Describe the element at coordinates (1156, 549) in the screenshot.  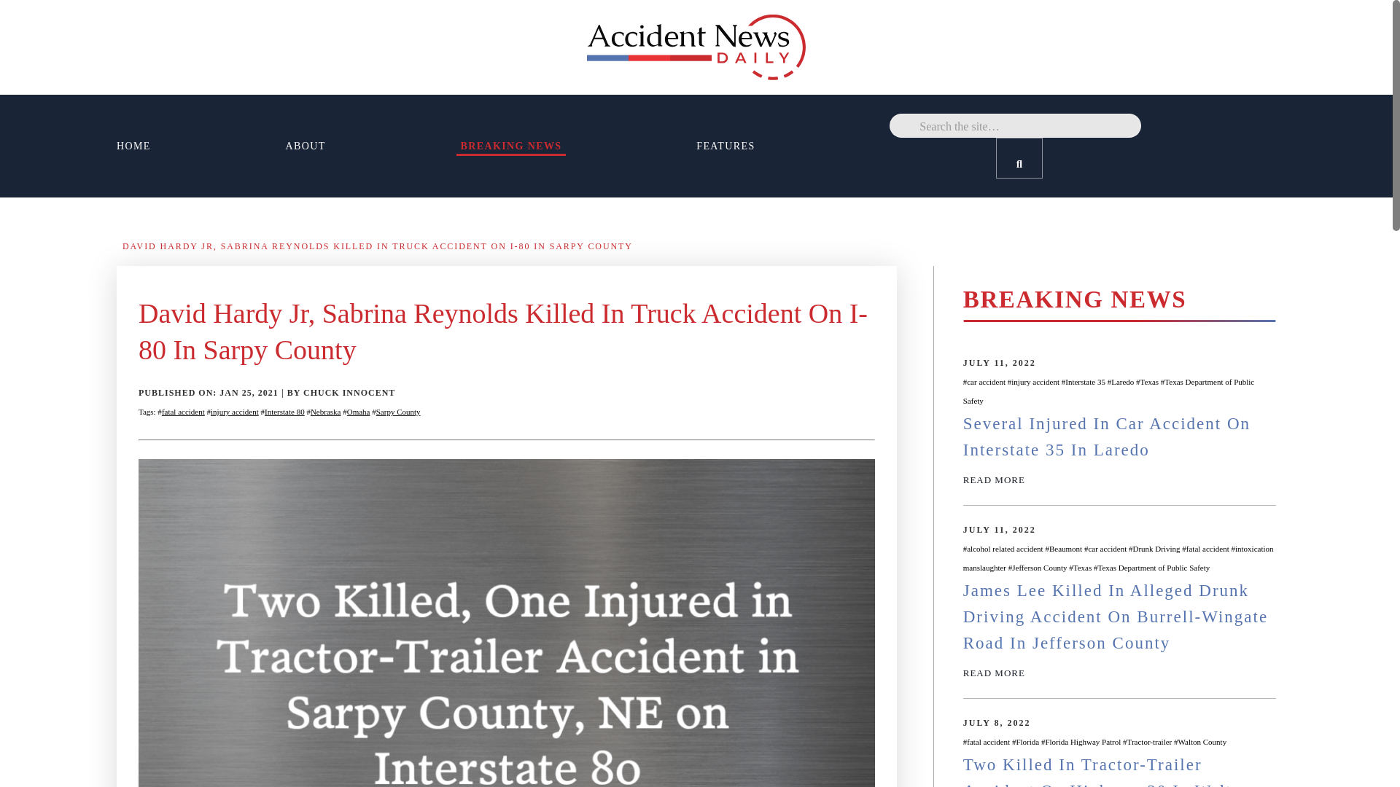
I see `Drunk Driving` at that location.